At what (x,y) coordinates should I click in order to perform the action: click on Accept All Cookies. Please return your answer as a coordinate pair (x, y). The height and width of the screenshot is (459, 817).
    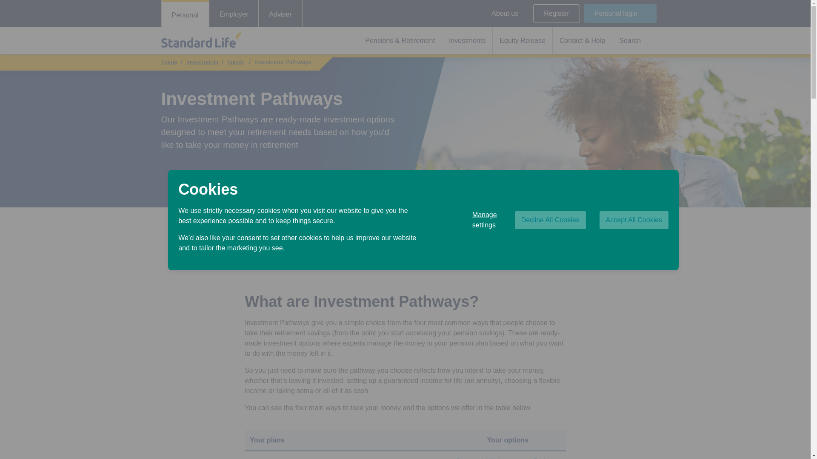
    Looking at the image, I should click on (634, 220).